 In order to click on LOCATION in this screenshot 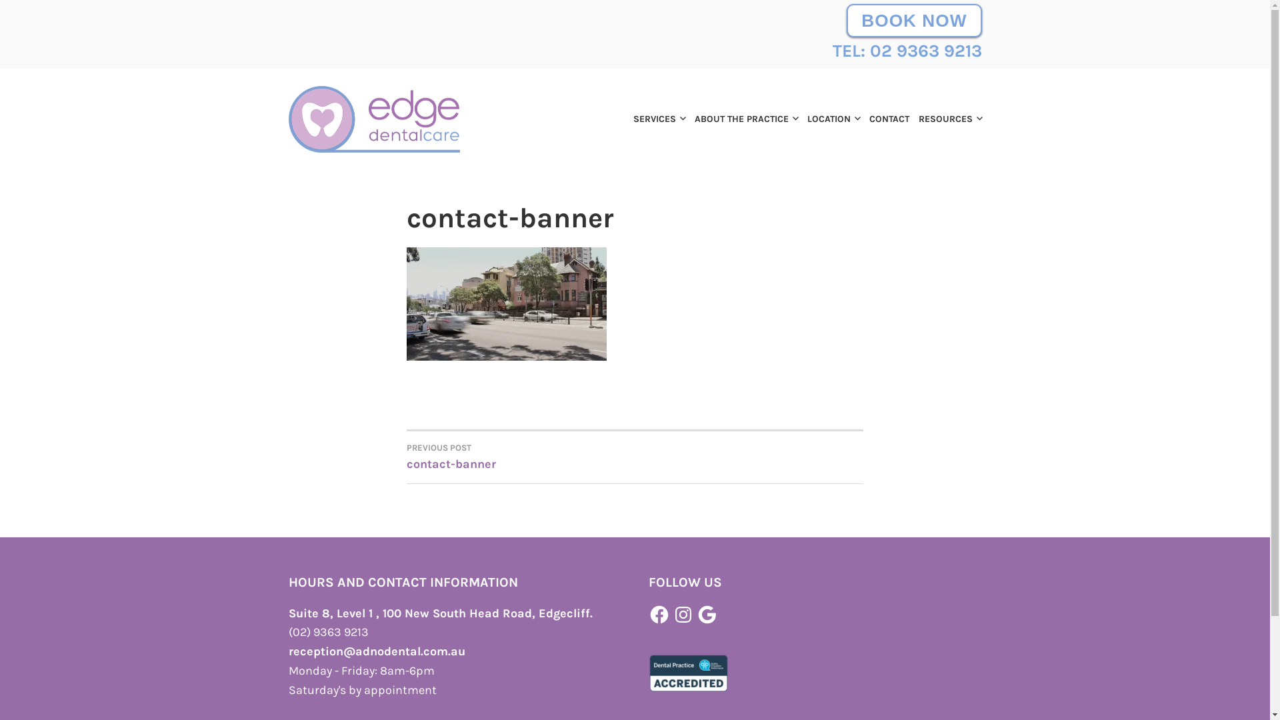, I will do `click(829, 119)`.